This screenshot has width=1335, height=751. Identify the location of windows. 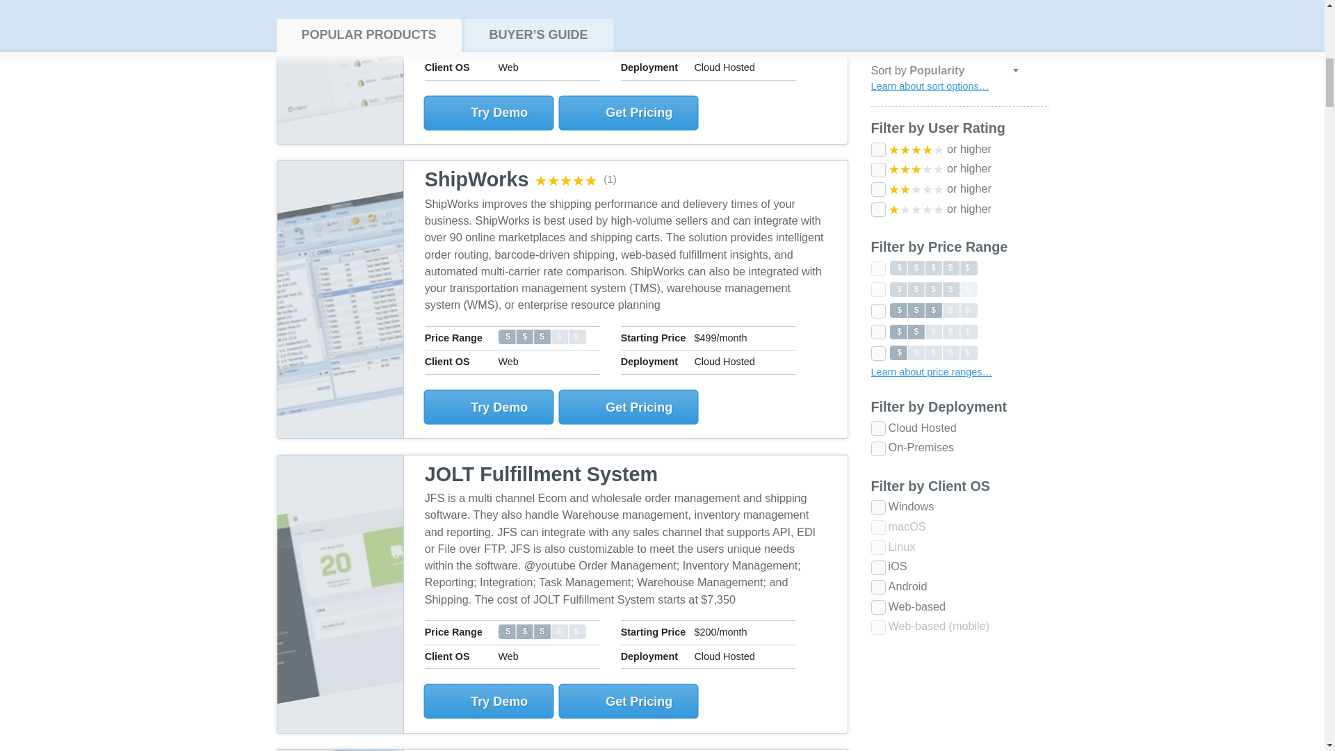
(877, 50).